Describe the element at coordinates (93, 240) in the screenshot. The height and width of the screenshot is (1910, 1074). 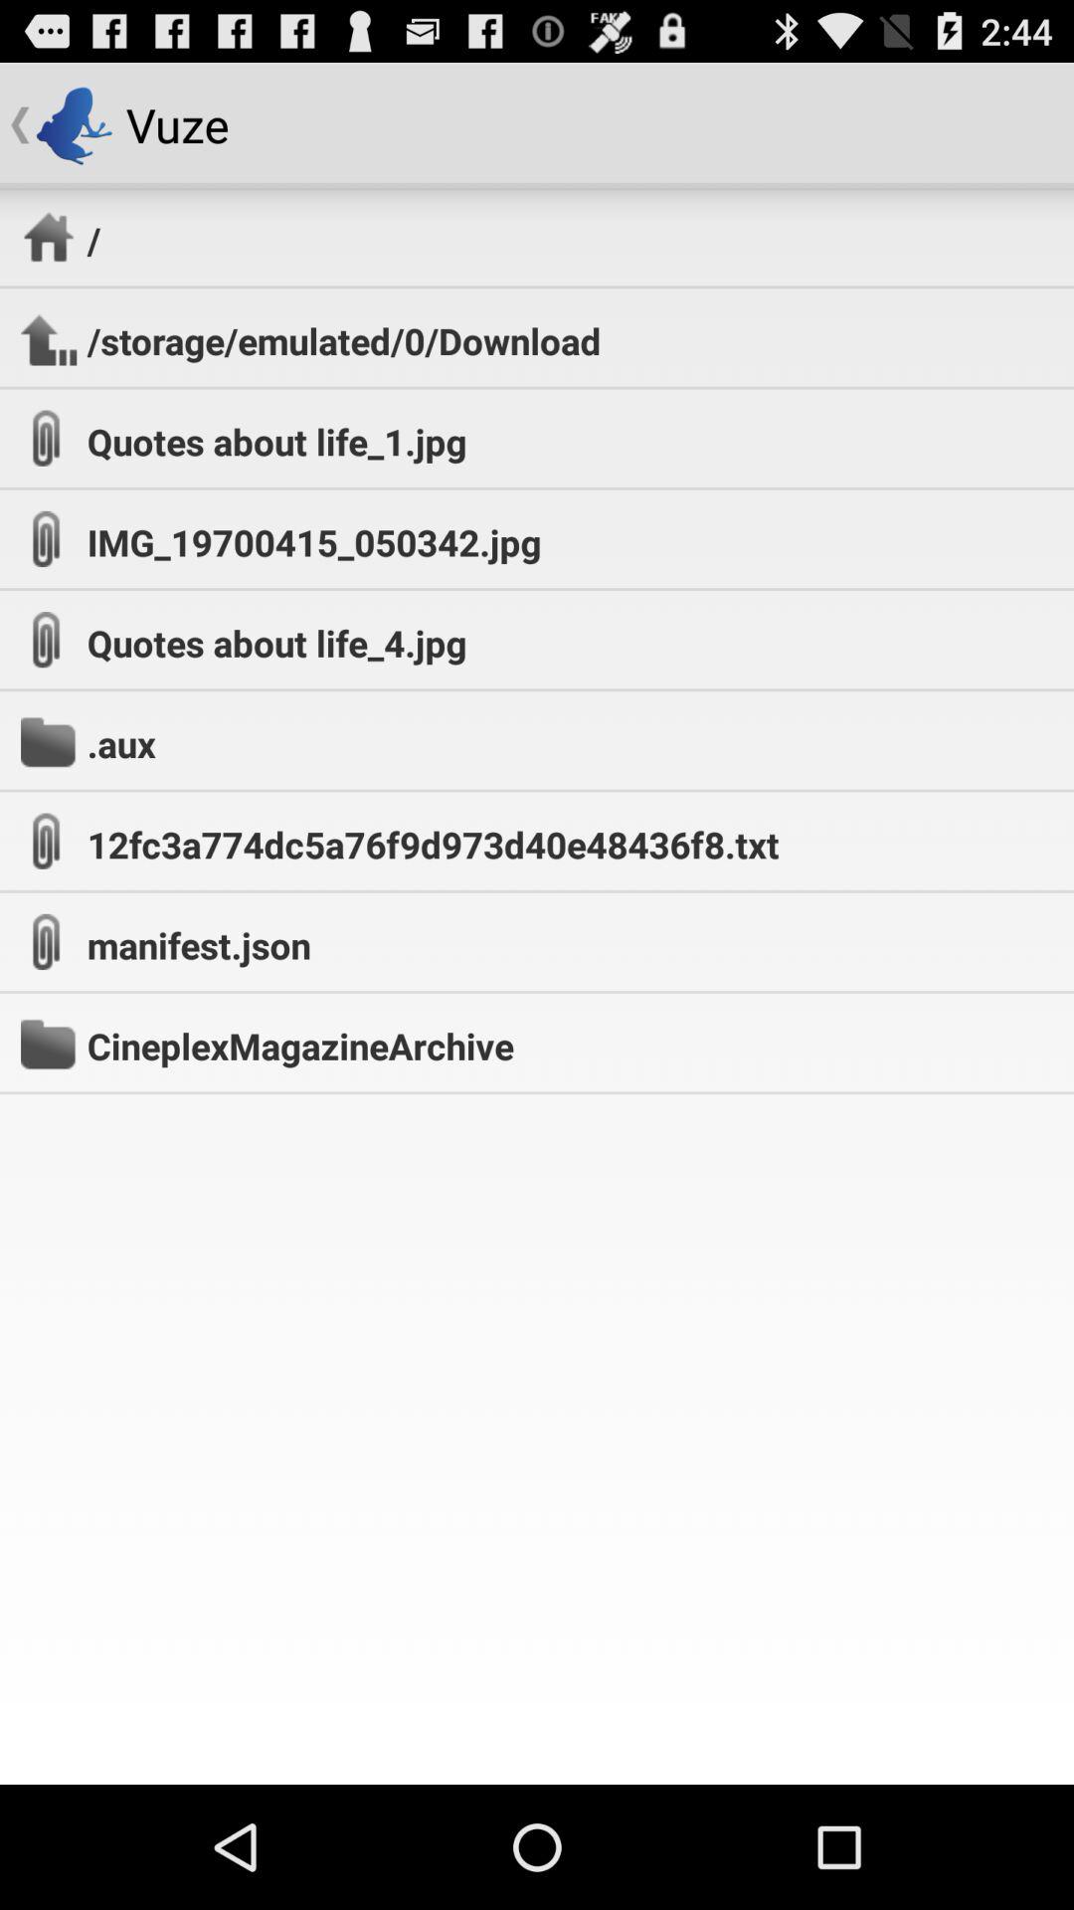
I see `scroll to the /` at that location.